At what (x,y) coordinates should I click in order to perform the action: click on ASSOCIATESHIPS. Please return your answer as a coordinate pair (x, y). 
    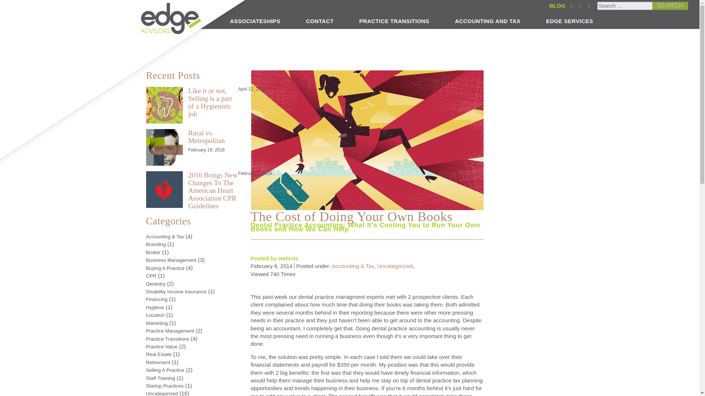
    Looking at the image, I should click on (255, 21).